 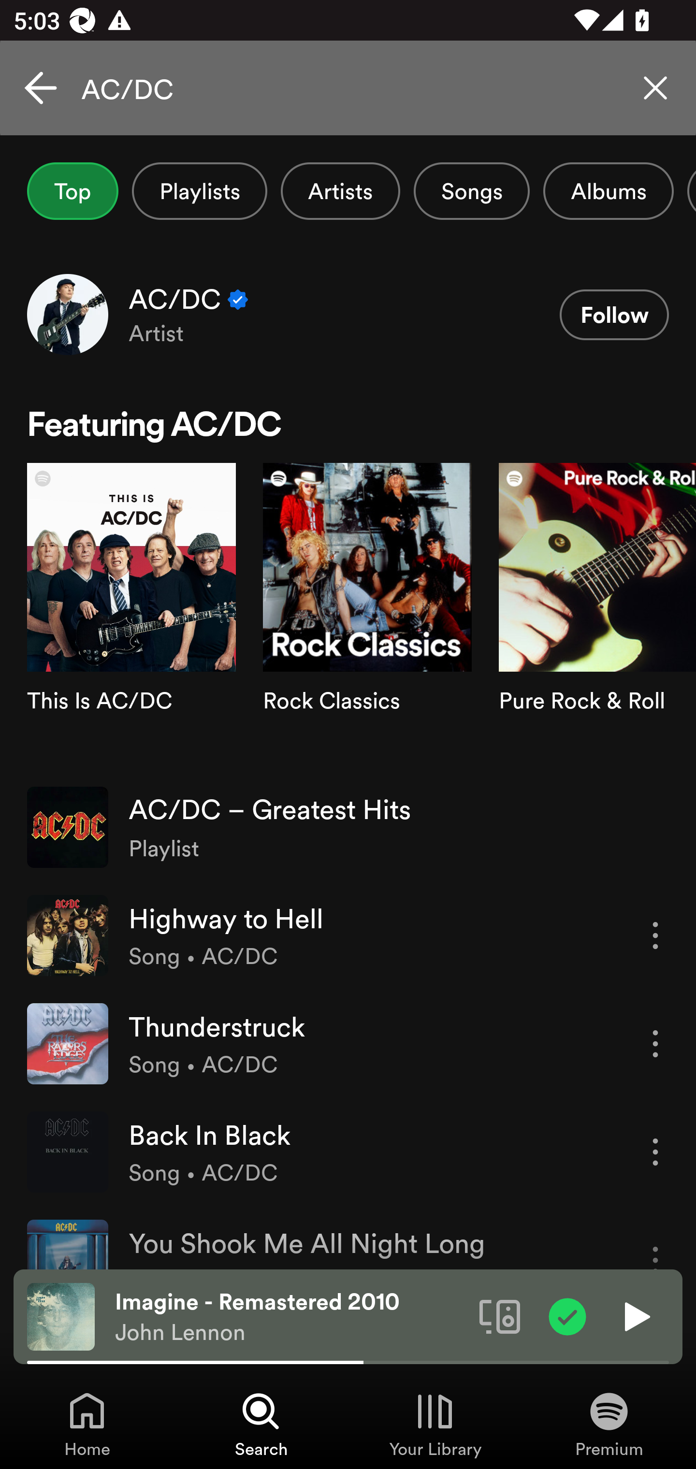 I want to click on More options for song You Shook Me All Night Long, so click(x=655, y=1244).